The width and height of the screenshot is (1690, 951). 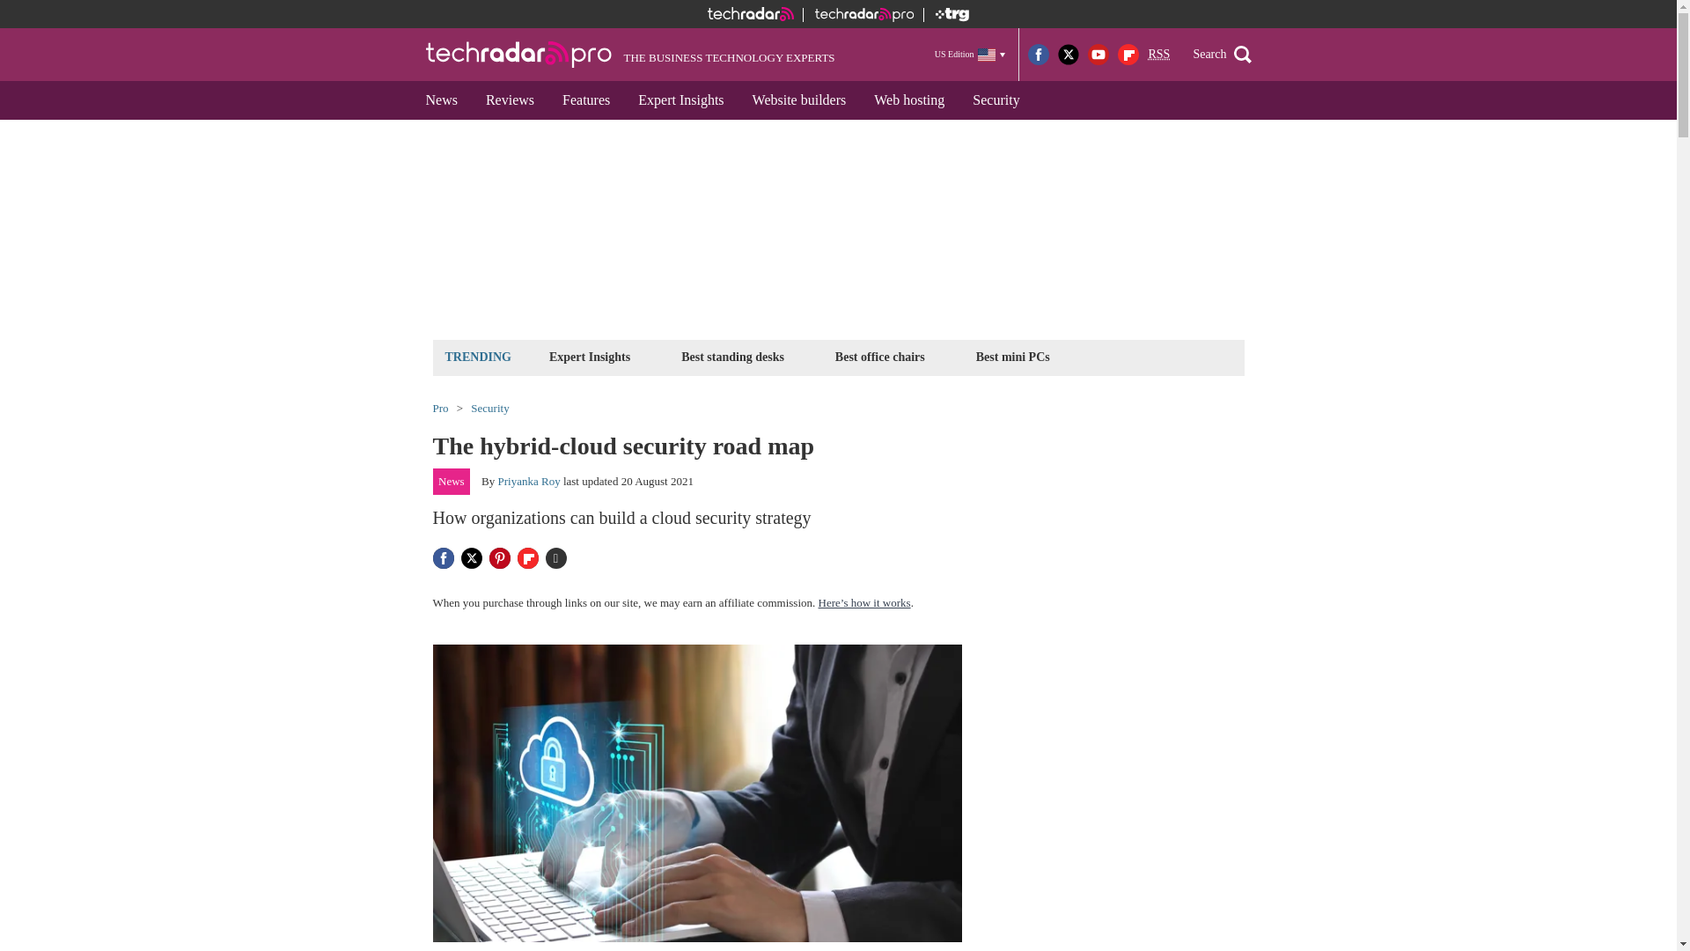 I want to click on Web hosting, so click(x=908, y=100).